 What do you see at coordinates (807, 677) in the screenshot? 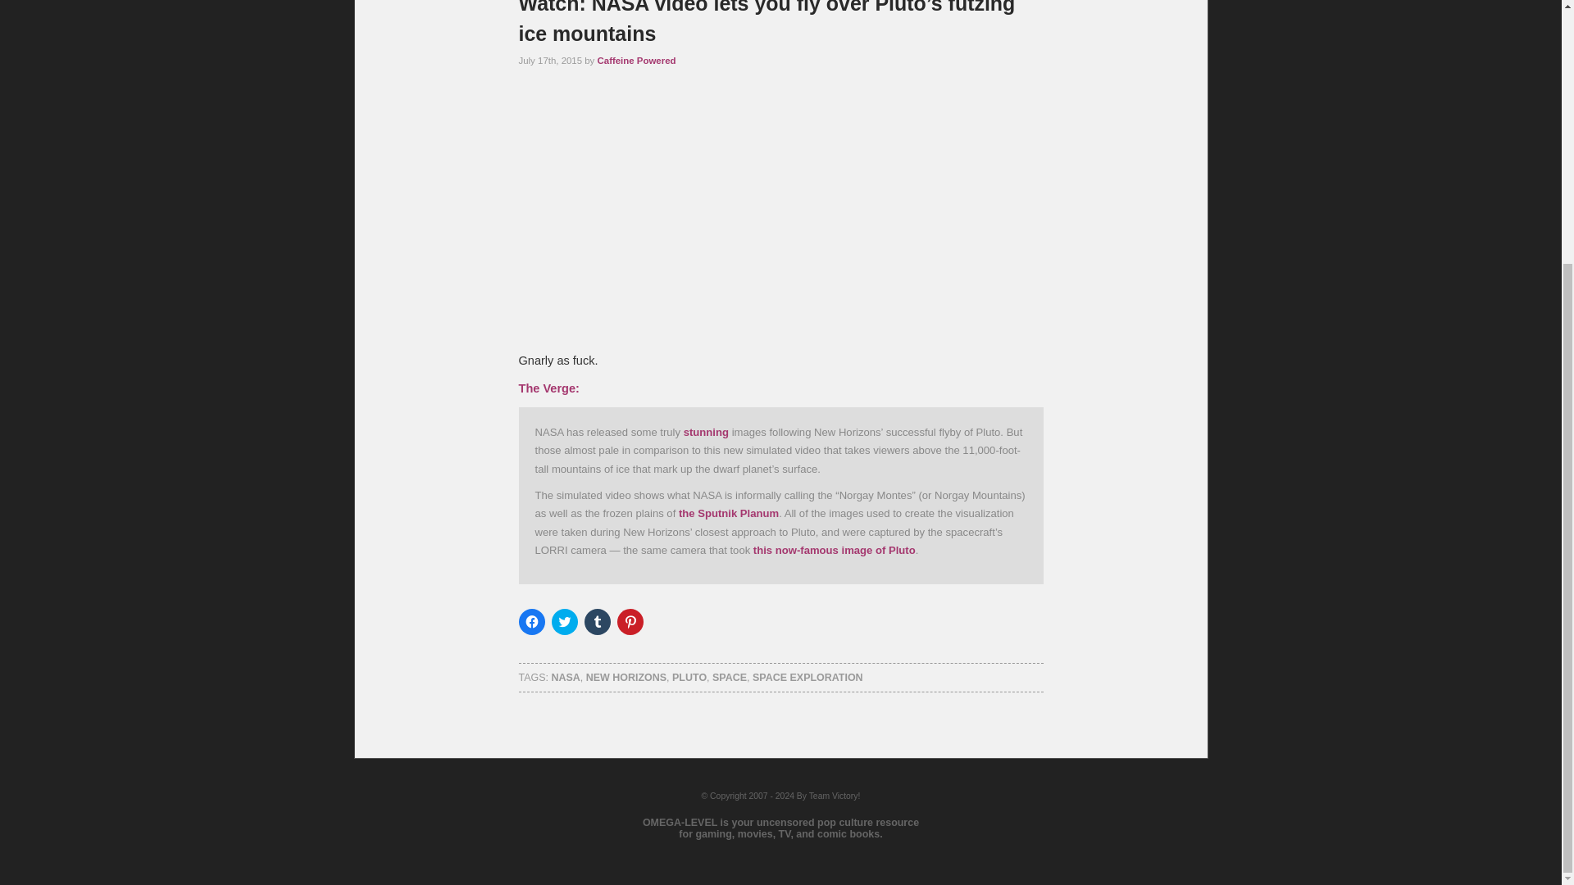
I see `SPACE EXPLORATION` at bounding box center [807, 677].